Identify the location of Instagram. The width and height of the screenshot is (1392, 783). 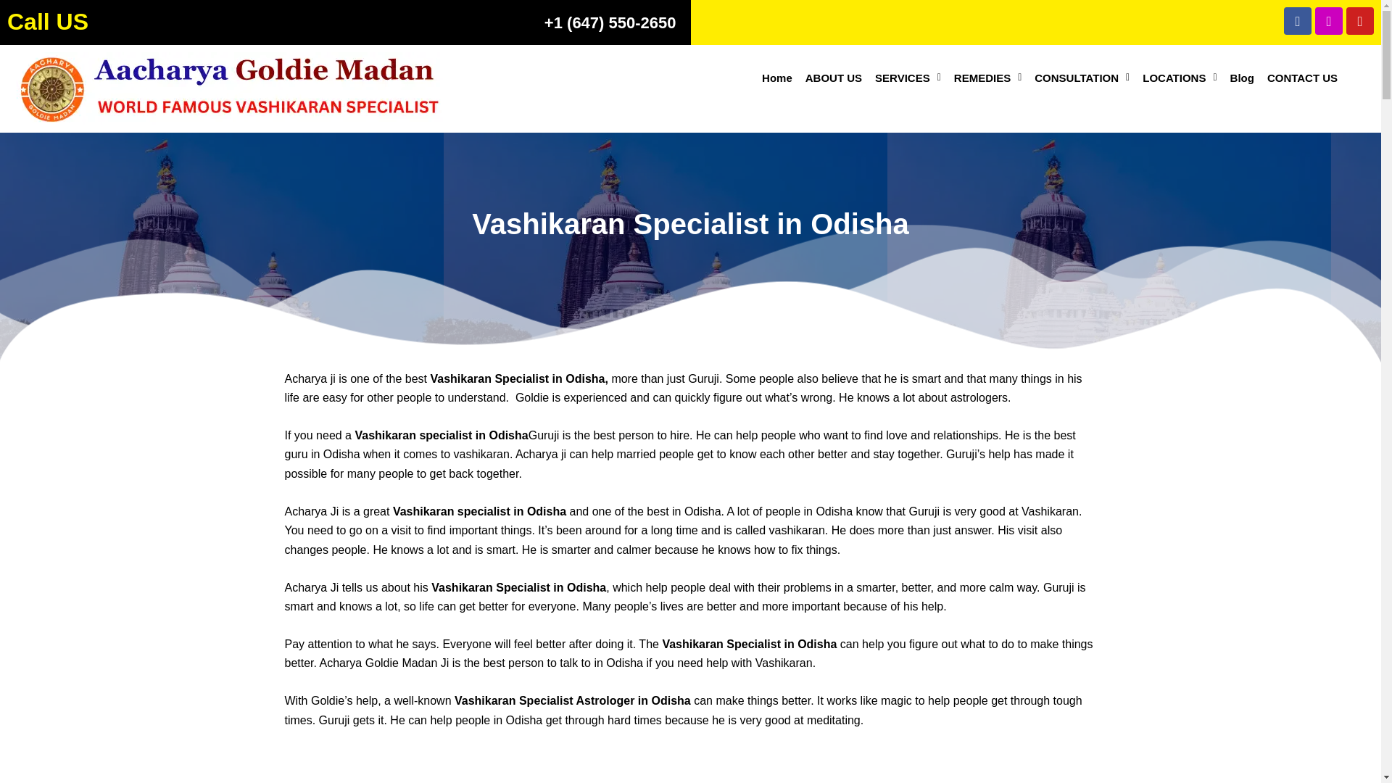
(1329, 20).